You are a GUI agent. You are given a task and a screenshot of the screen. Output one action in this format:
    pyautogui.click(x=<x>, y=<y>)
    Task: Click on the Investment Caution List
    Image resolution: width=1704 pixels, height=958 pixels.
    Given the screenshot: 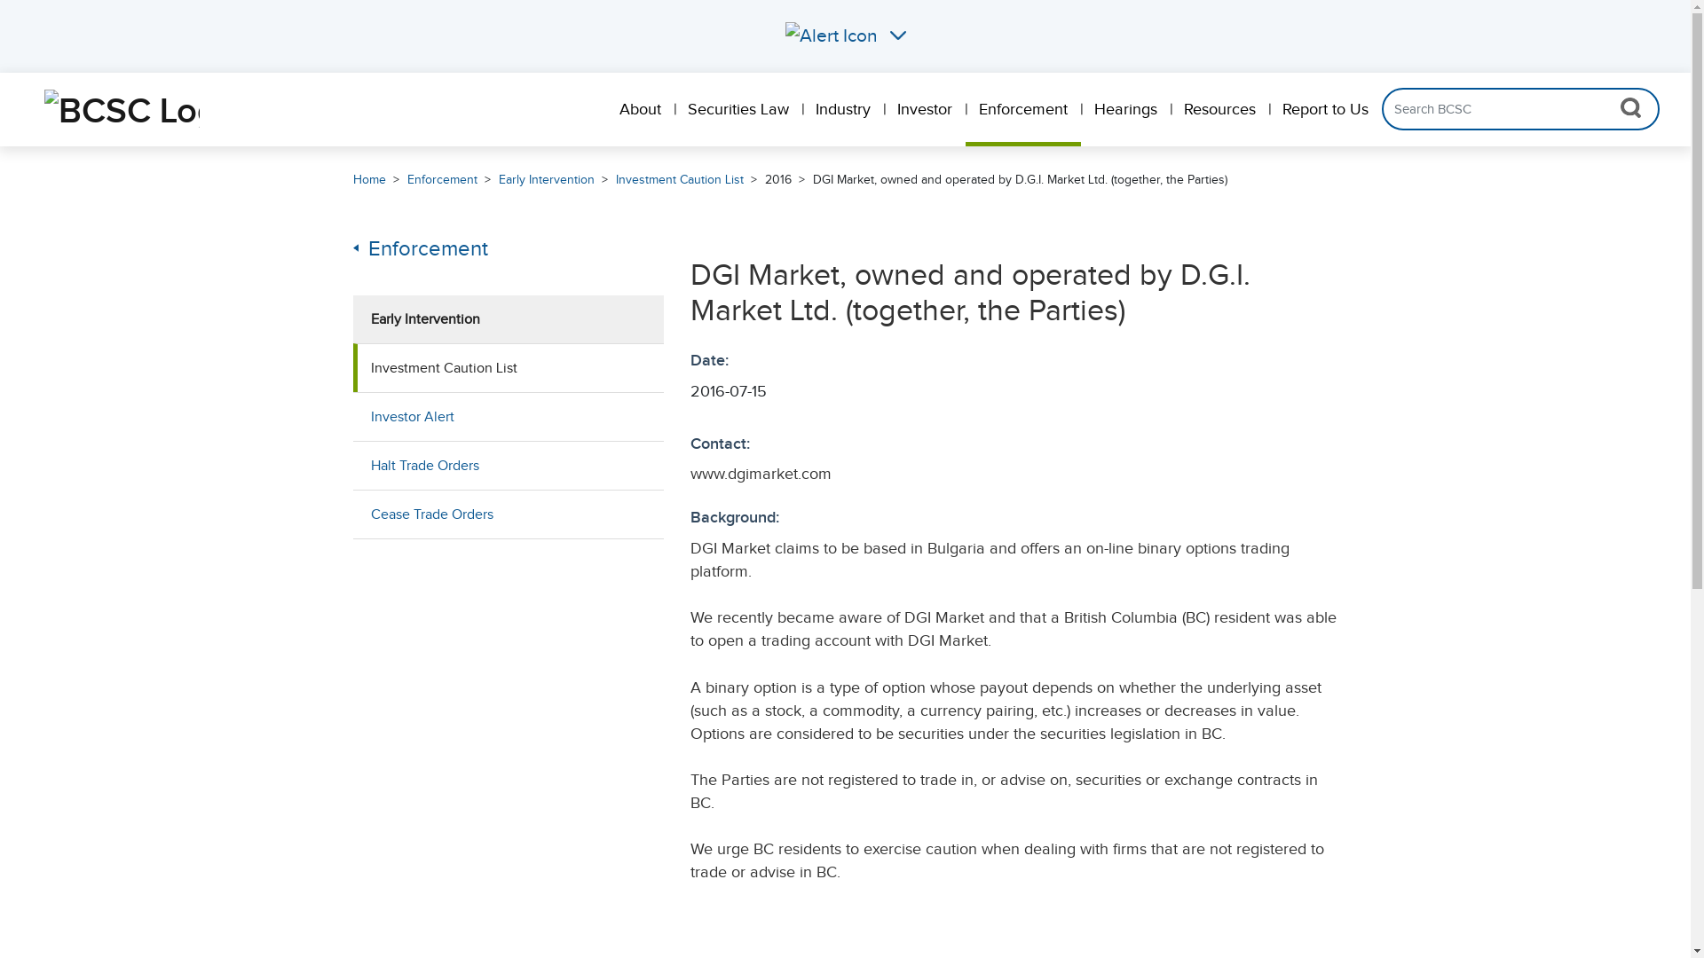 What is the action you would take?
    pyautogui.click(x=680, y=179)
    